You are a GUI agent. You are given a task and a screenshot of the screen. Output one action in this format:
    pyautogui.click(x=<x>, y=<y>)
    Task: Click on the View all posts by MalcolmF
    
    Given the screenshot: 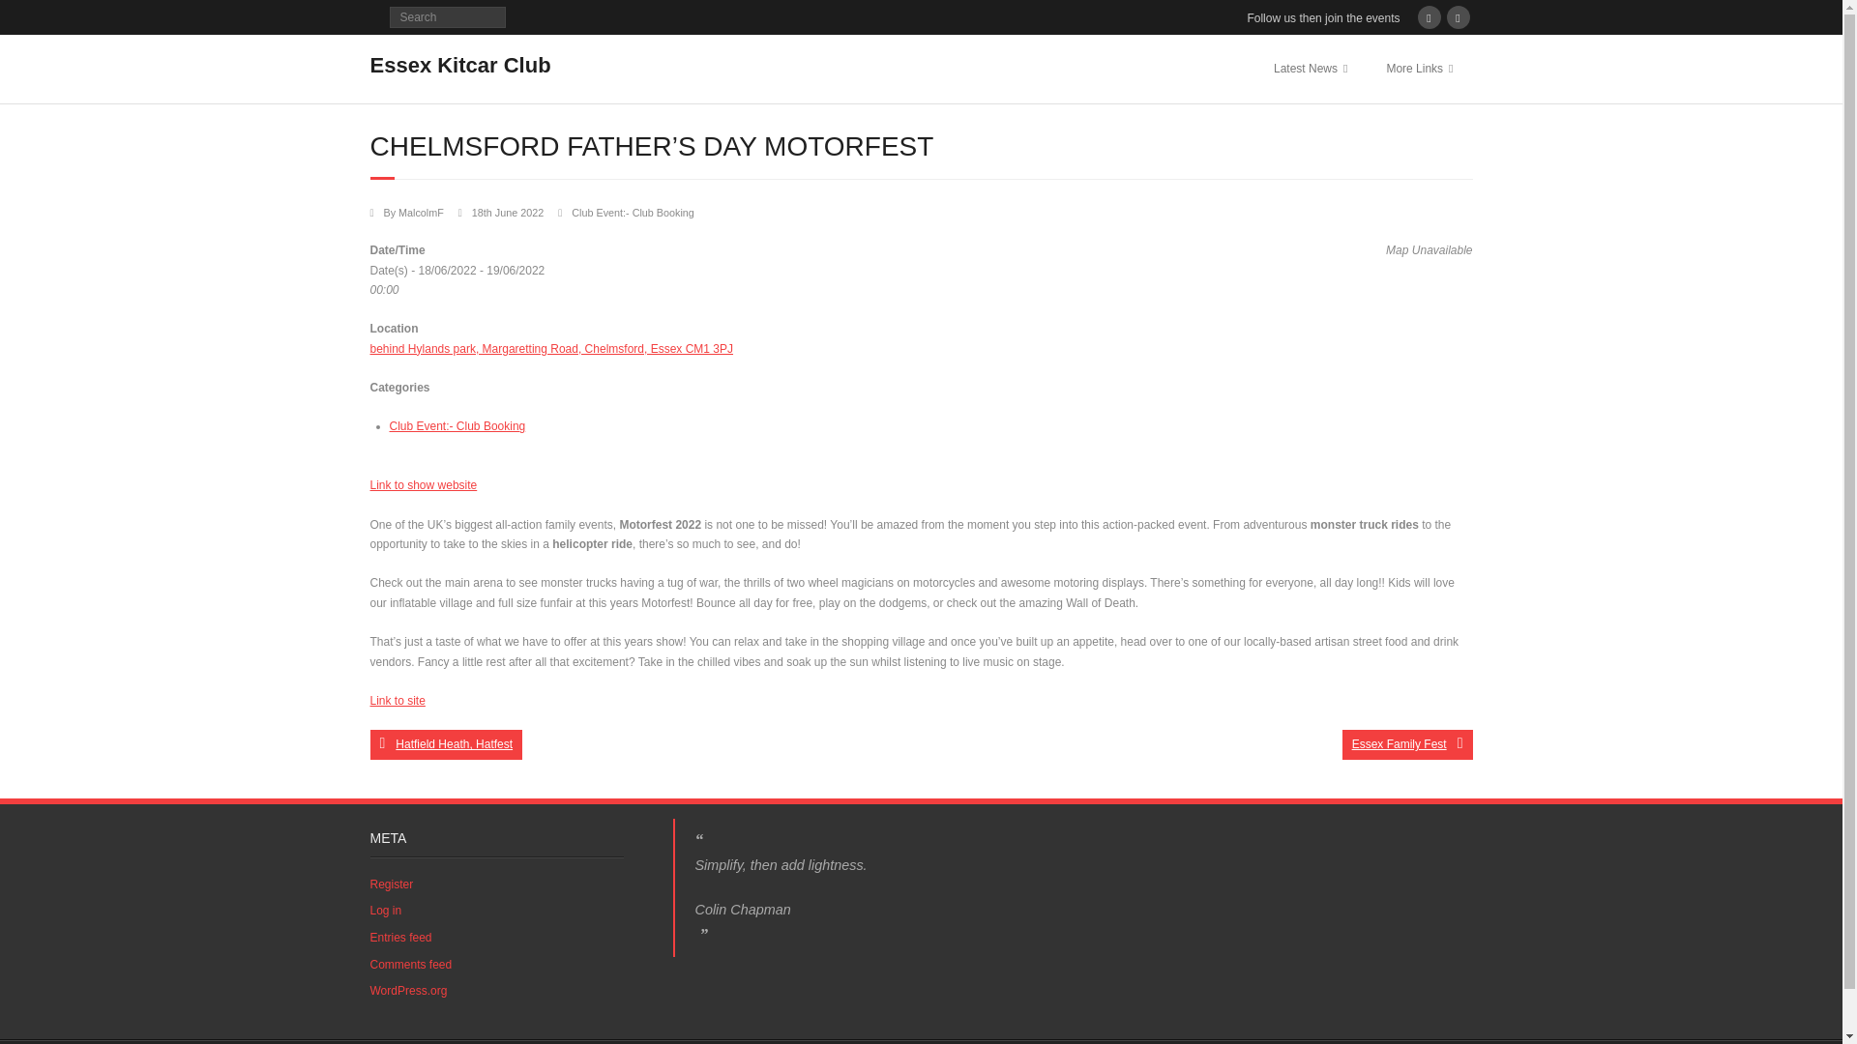 What is the action you would take?
    pyautogui.click(x=421, y=212)
    